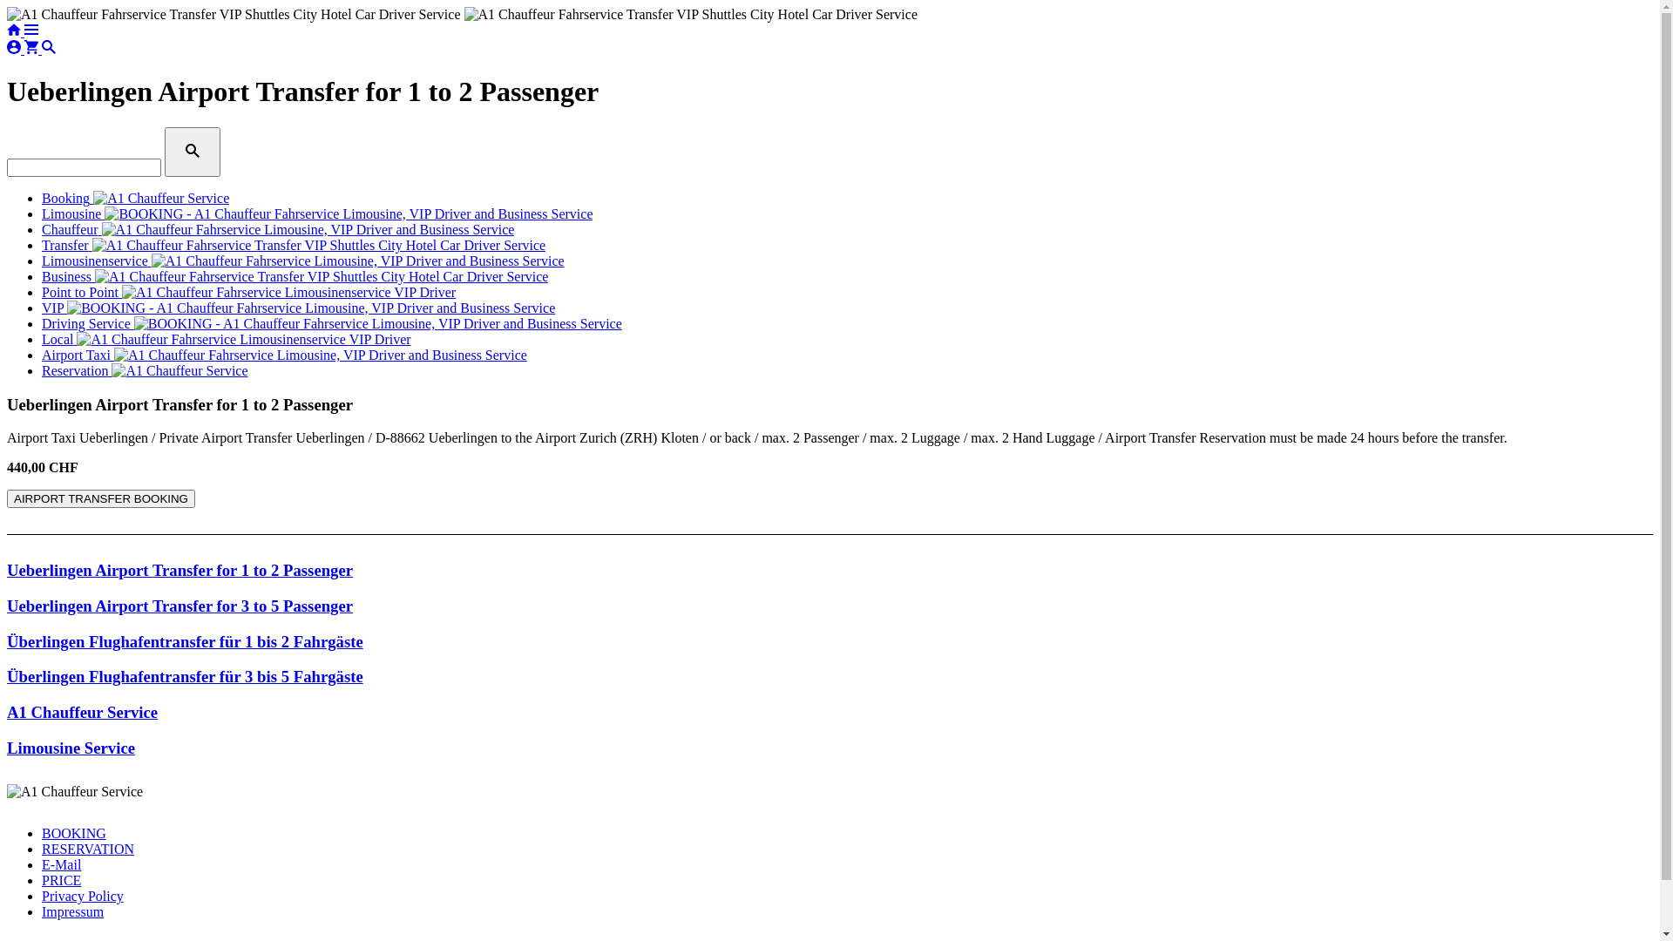 Image resolution: width=1673 pixels, height=941 pixels. What do you see at coordinates (73, 911) in the screenshot?
I see `Impressum` at bounding box center [73, 911].